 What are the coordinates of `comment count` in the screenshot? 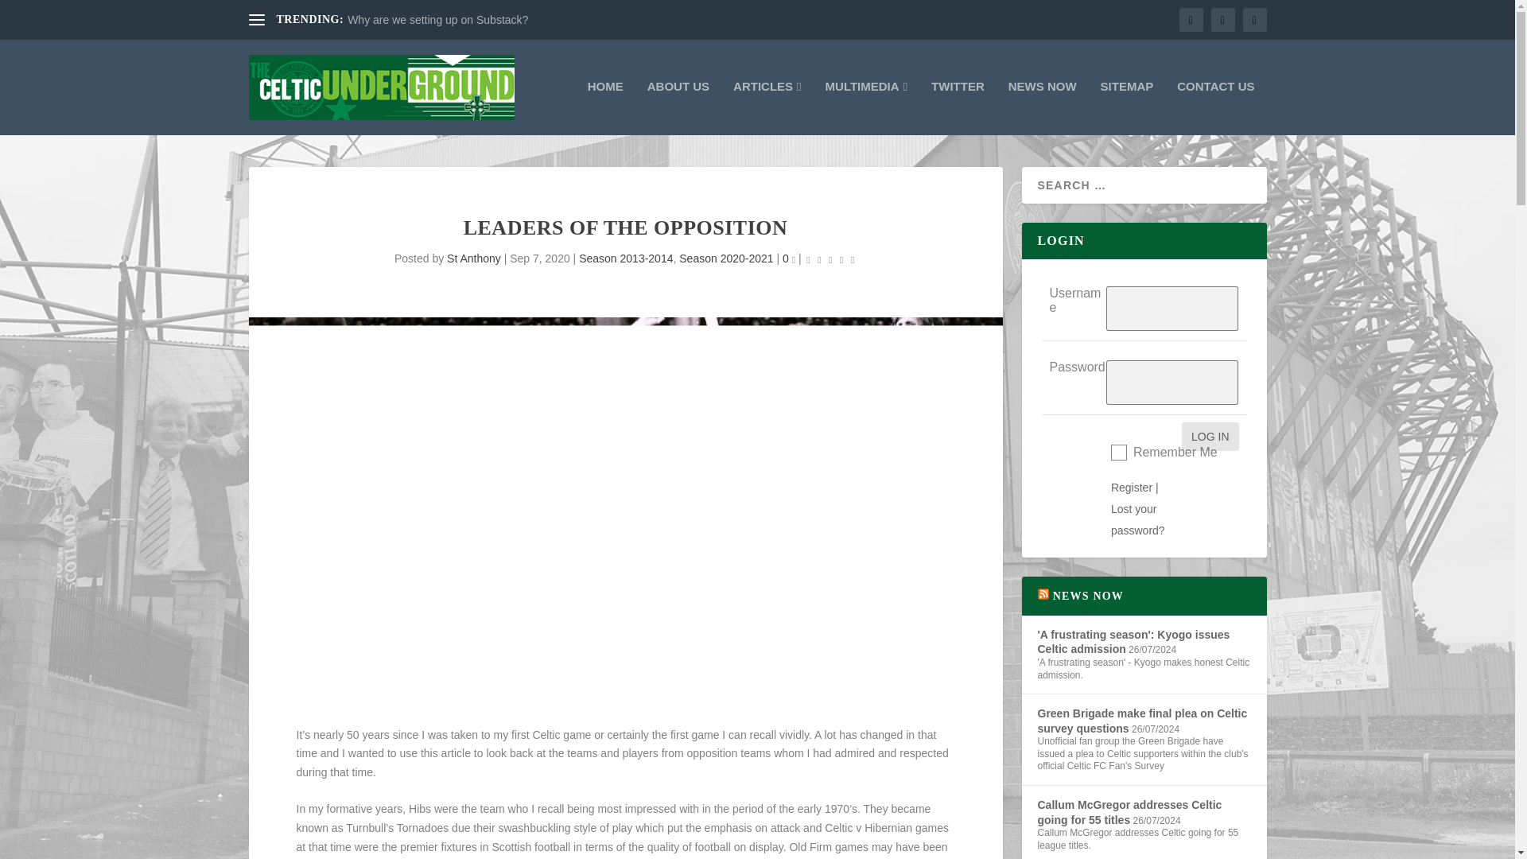 It's located at (794, 261).